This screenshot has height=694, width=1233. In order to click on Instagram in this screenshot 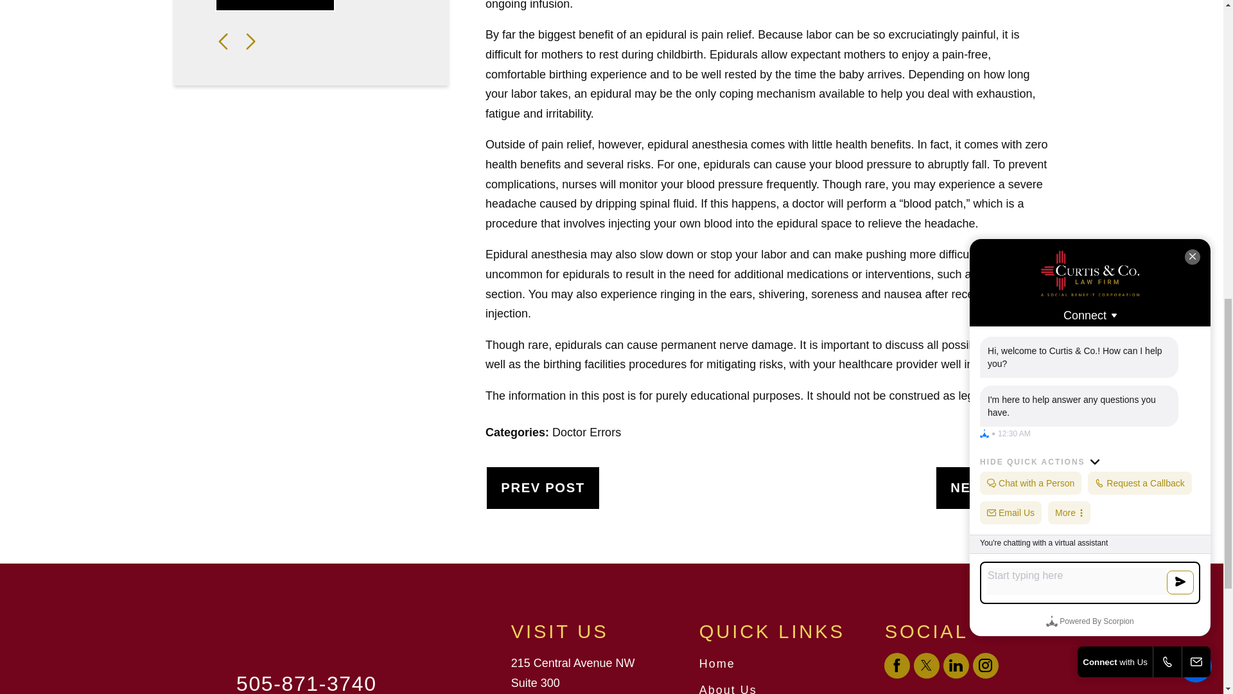, I will do `click(985, 666)`.